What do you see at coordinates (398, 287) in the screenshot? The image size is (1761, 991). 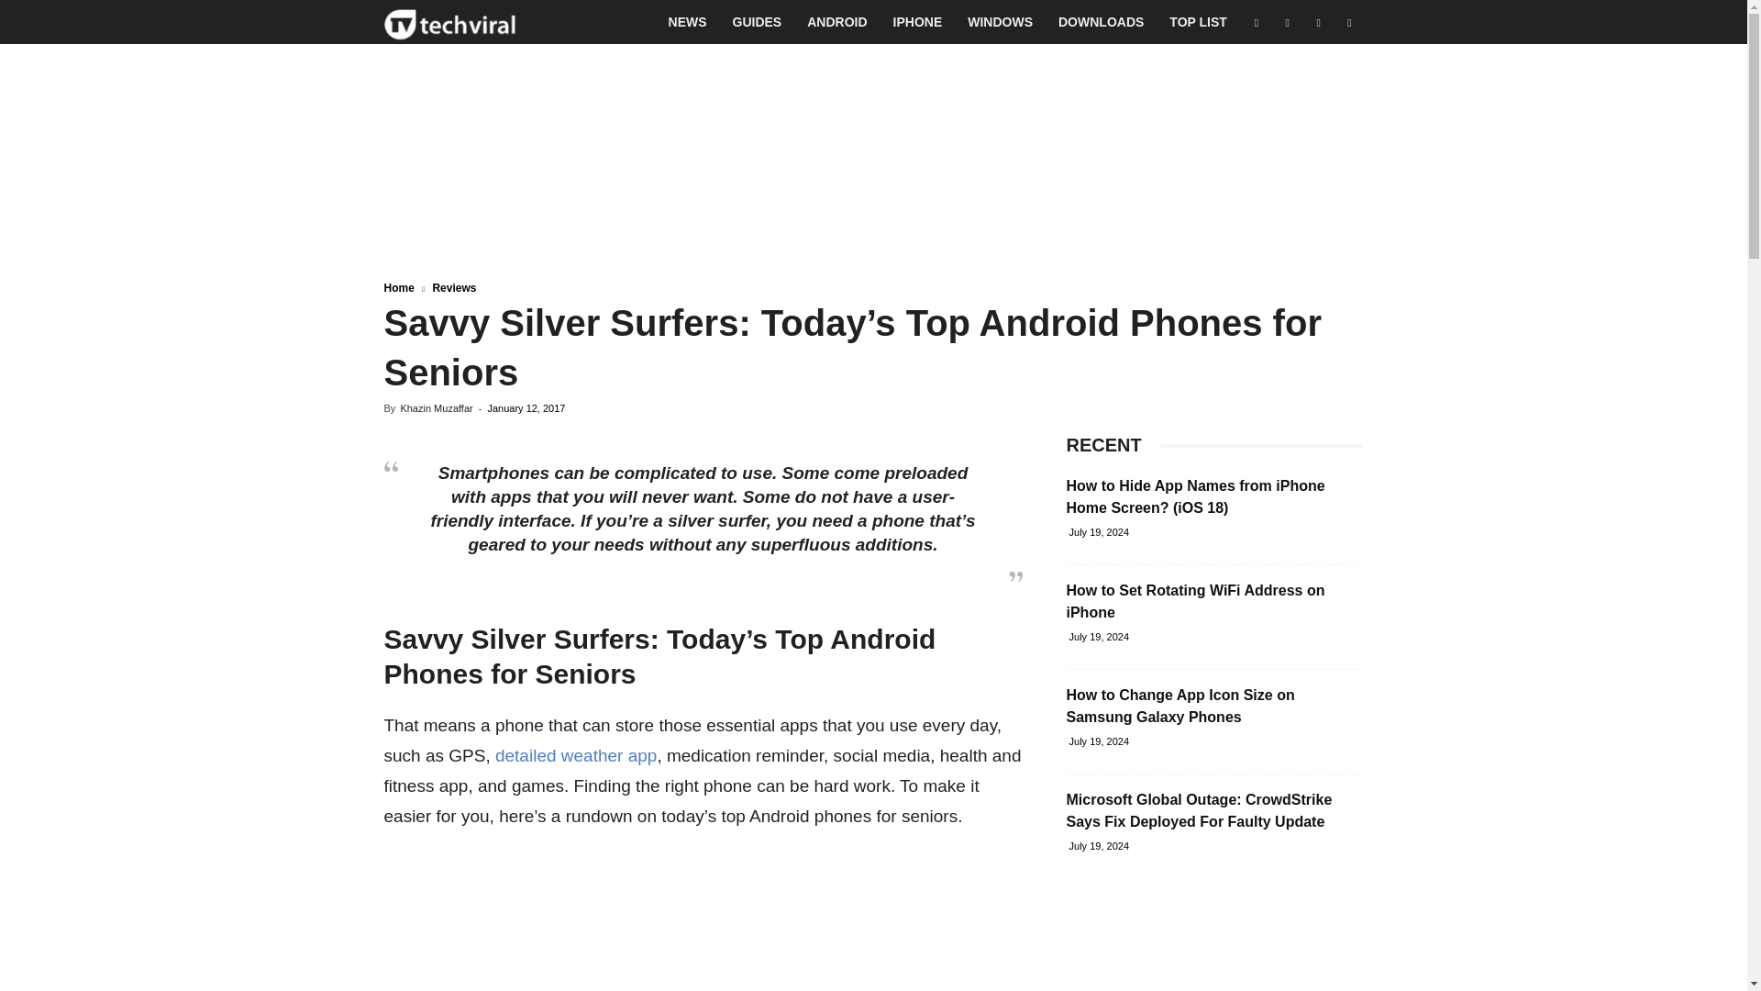 I see `Home` at bounding box center [398, 287].